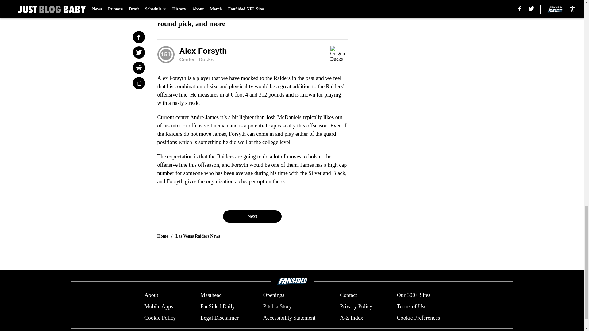 The image size is (589, 331). What do you see at coordinates (252, 216) in the screenshot?
I see `Next` at bounding box center [252, 216].